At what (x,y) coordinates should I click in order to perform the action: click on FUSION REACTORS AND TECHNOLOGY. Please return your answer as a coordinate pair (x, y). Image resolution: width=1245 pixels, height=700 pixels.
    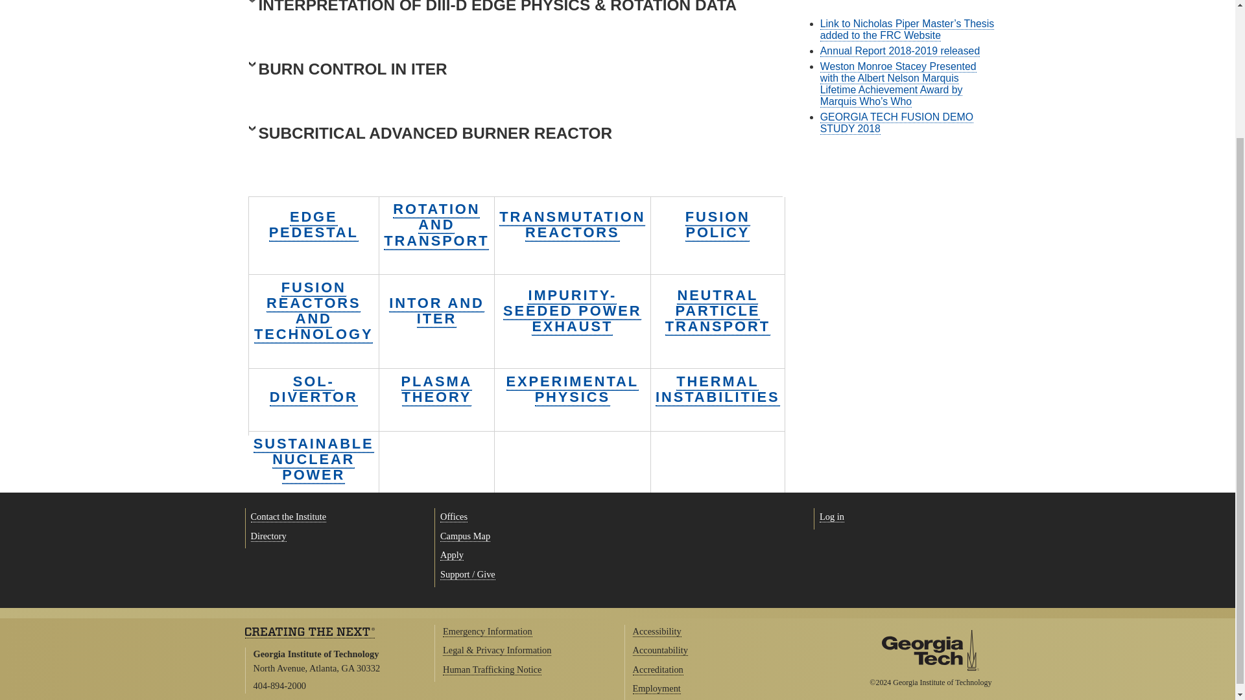
    Looking at the image, I should click on (313, 311).